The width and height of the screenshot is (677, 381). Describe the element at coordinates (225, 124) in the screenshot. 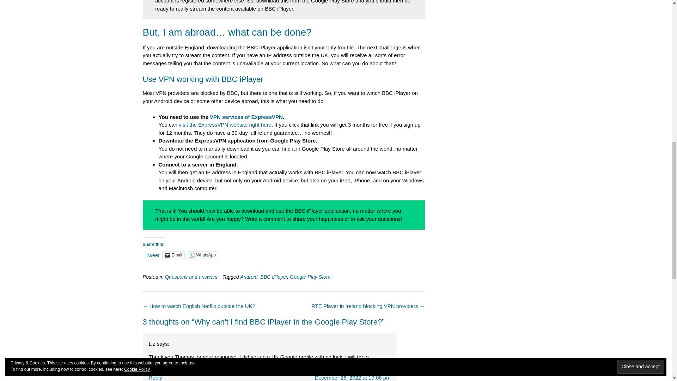

I see `visit the ExpressVPN website right here` at that location.